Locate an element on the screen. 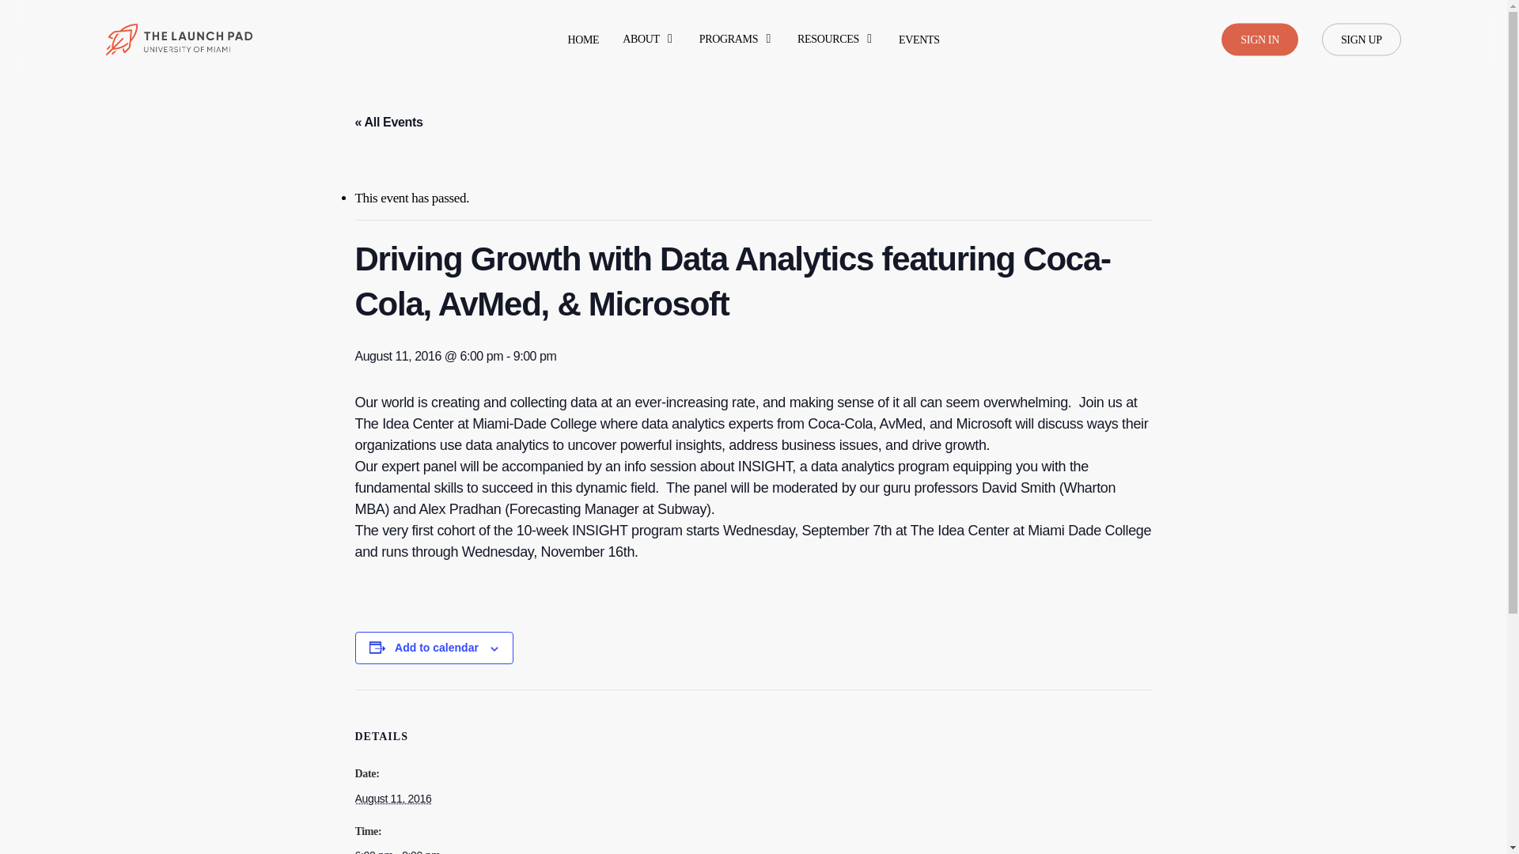 This screenshot has height=854, width=1519. Add to calendar is located at coordinates (437, 648).